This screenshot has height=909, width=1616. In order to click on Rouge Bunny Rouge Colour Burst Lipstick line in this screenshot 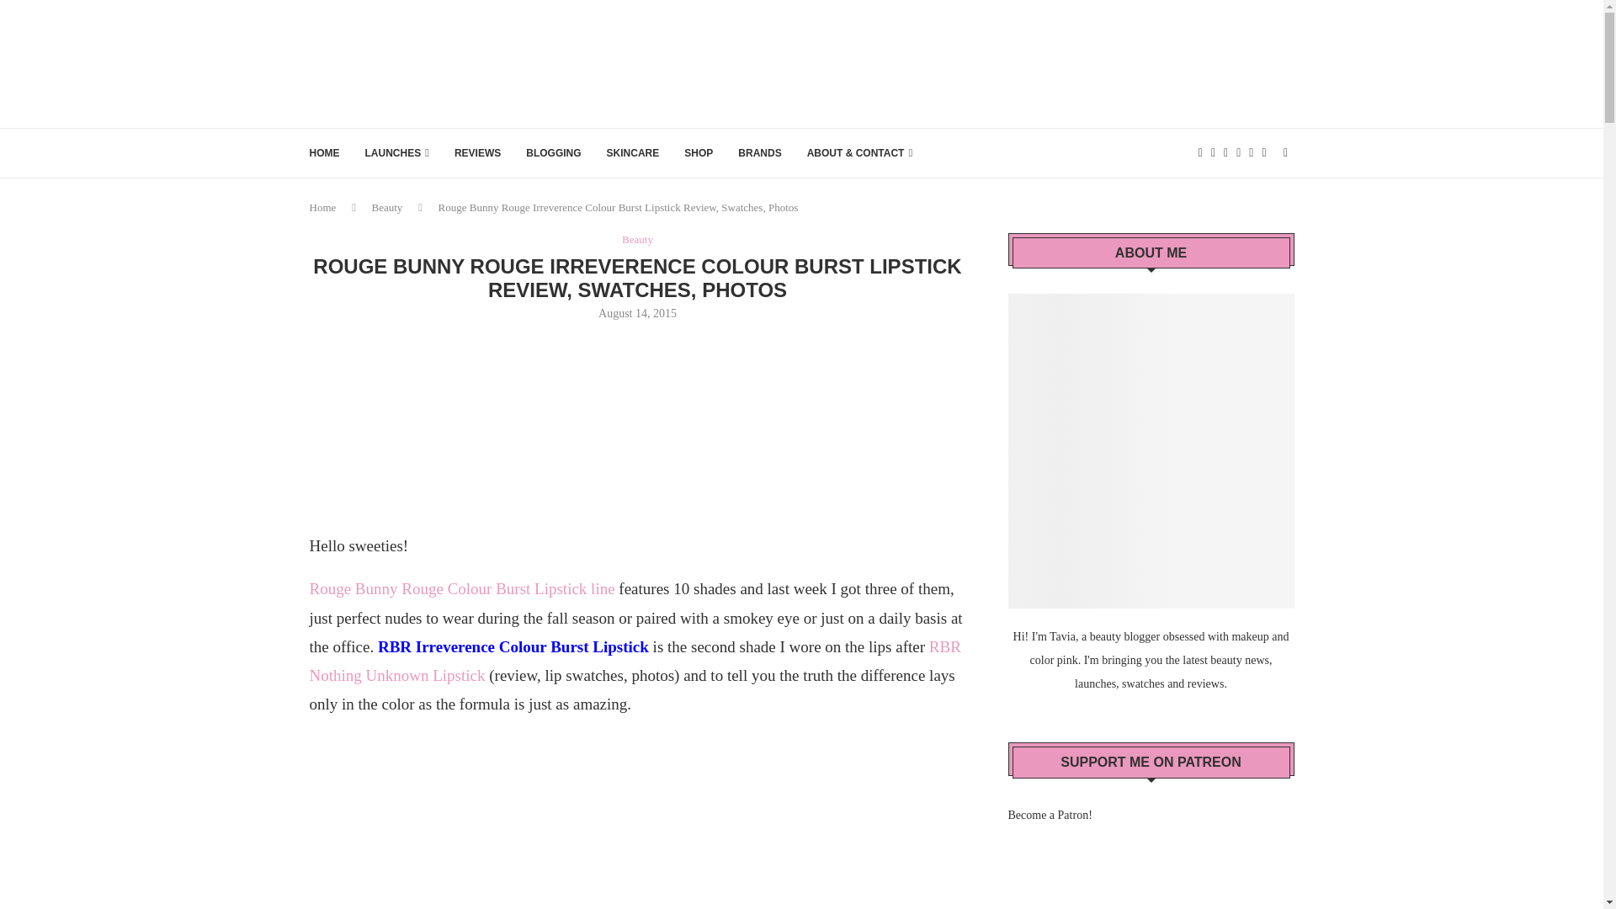, I will do `click(463, 588)`.